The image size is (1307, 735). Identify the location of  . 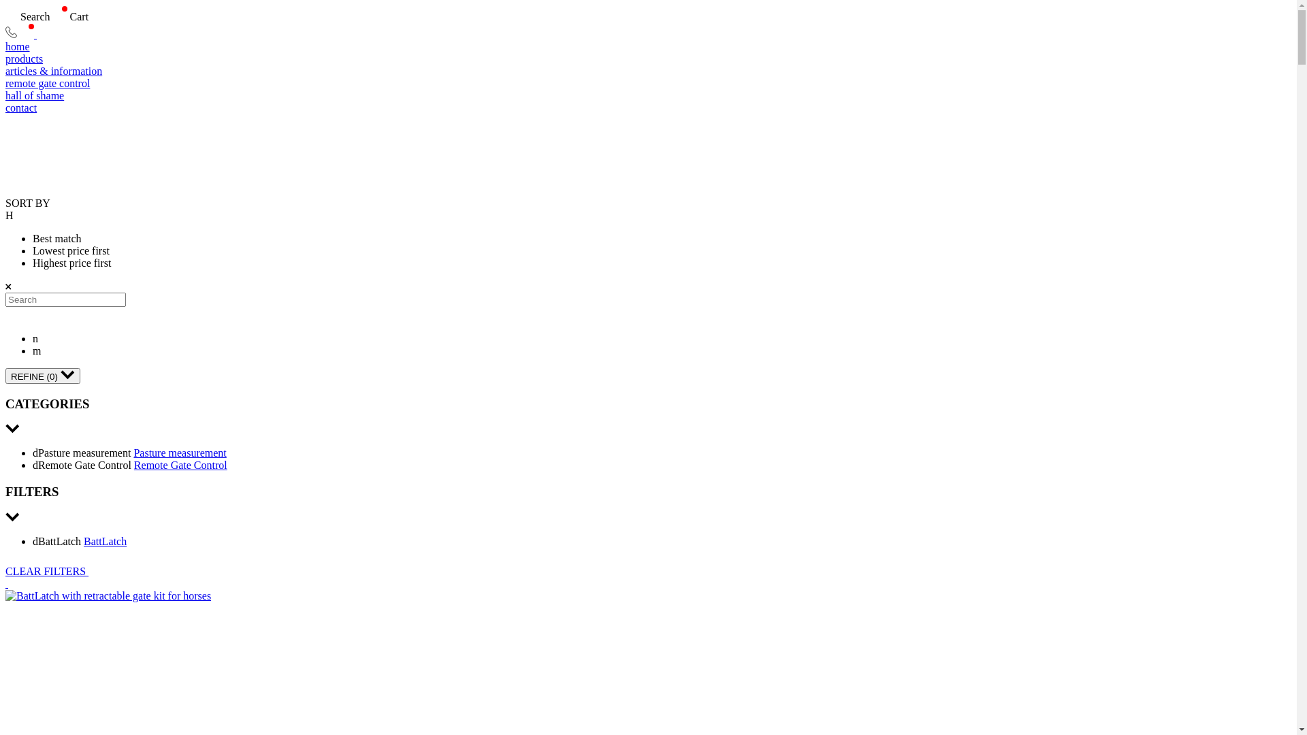
(7, 584).